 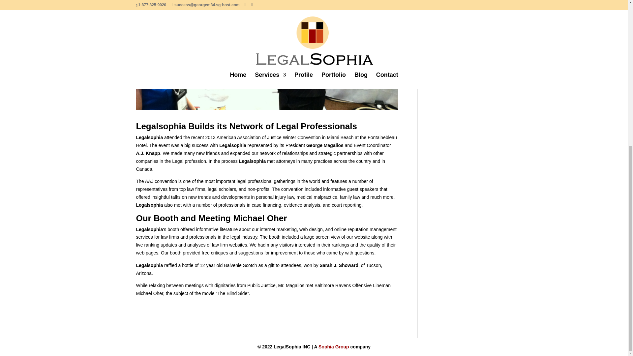 What do you see at coordinates (334, 347) in the screenshot?
I see `Sophia Group` at bounding box center [334, 347].